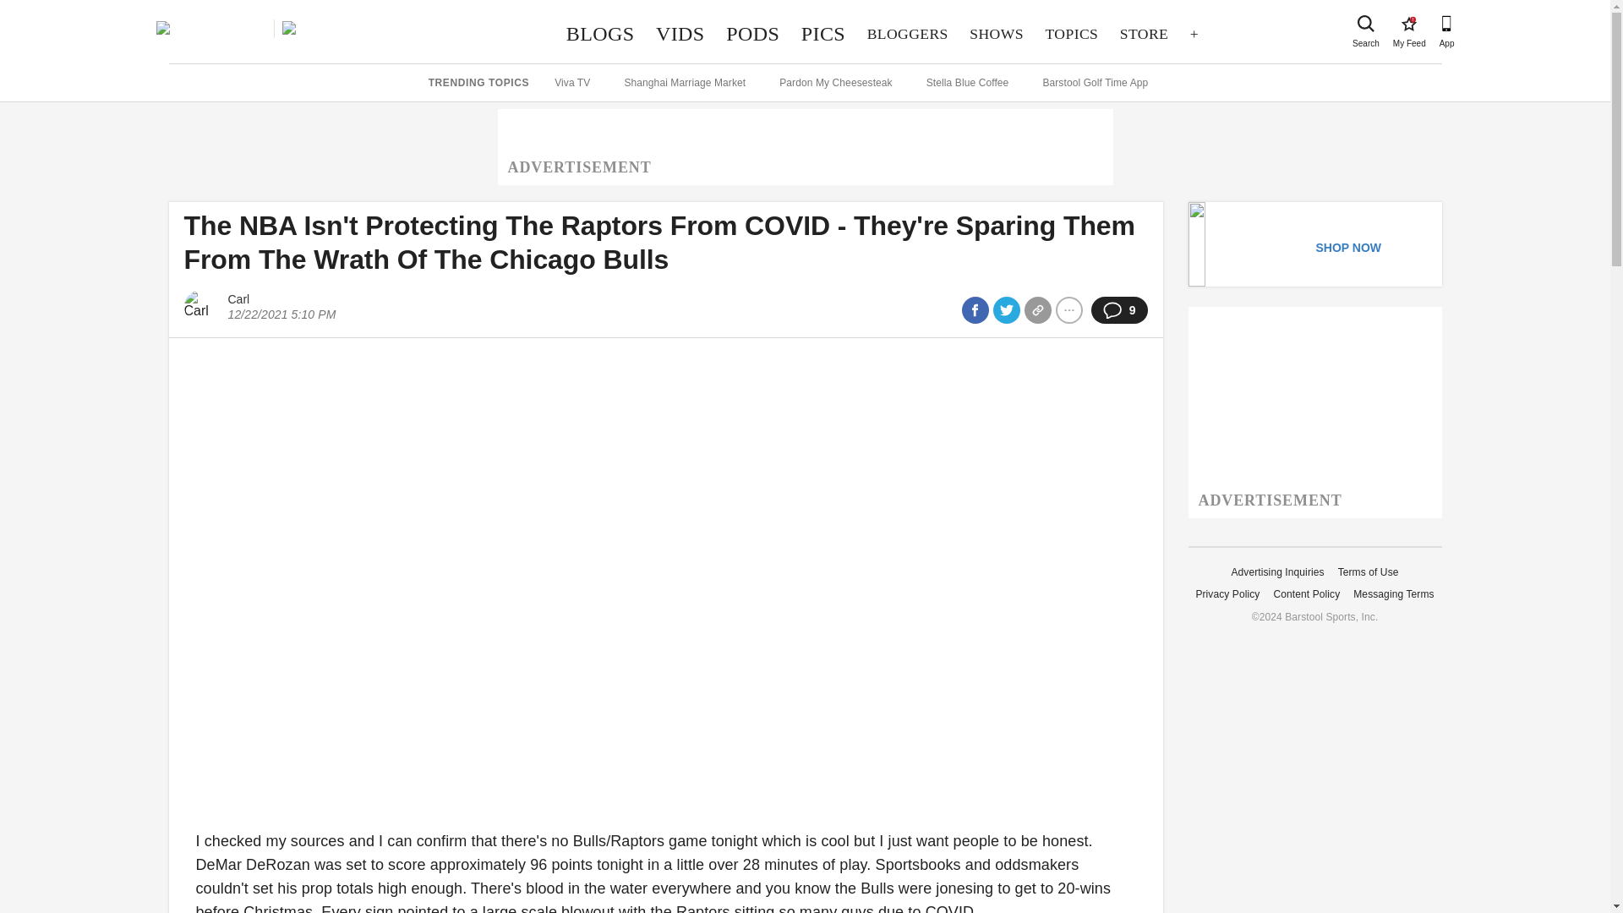  I want to click on TOPICS, so click(752, 34).